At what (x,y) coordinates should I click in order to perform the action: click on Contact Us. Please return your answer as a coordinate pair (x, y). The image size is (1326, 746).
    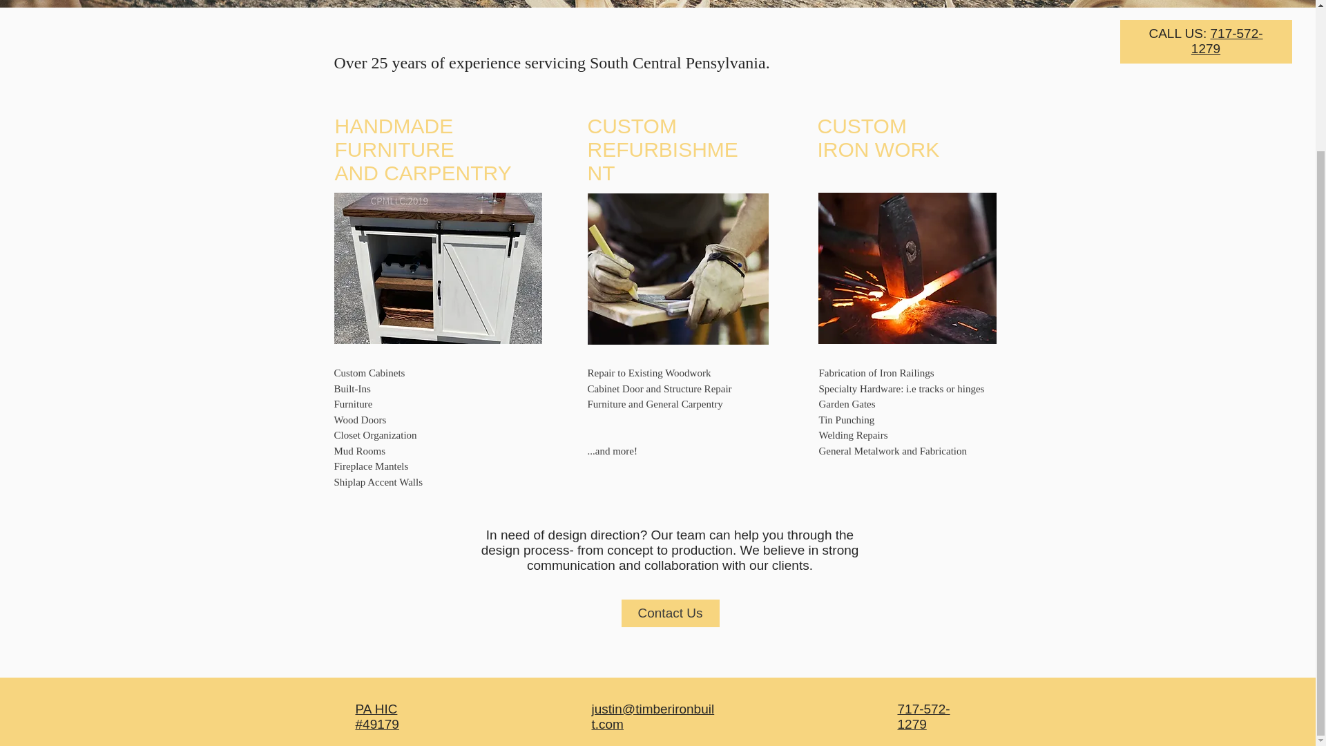
    Looking at the image, I should click on (671, 613).